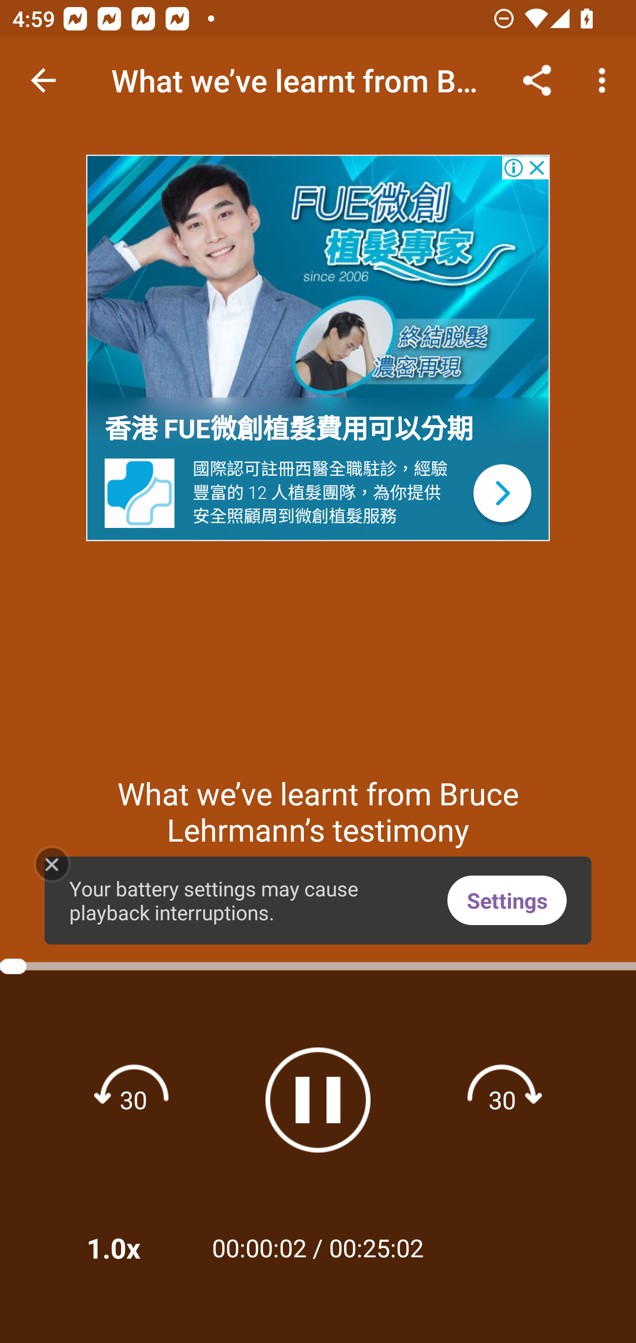 The image size is (636, 1343). Describe the element at coordinates (289, 429) in the screenshot. I see `香港 FUE微創植髮費用可以分期` at that location.